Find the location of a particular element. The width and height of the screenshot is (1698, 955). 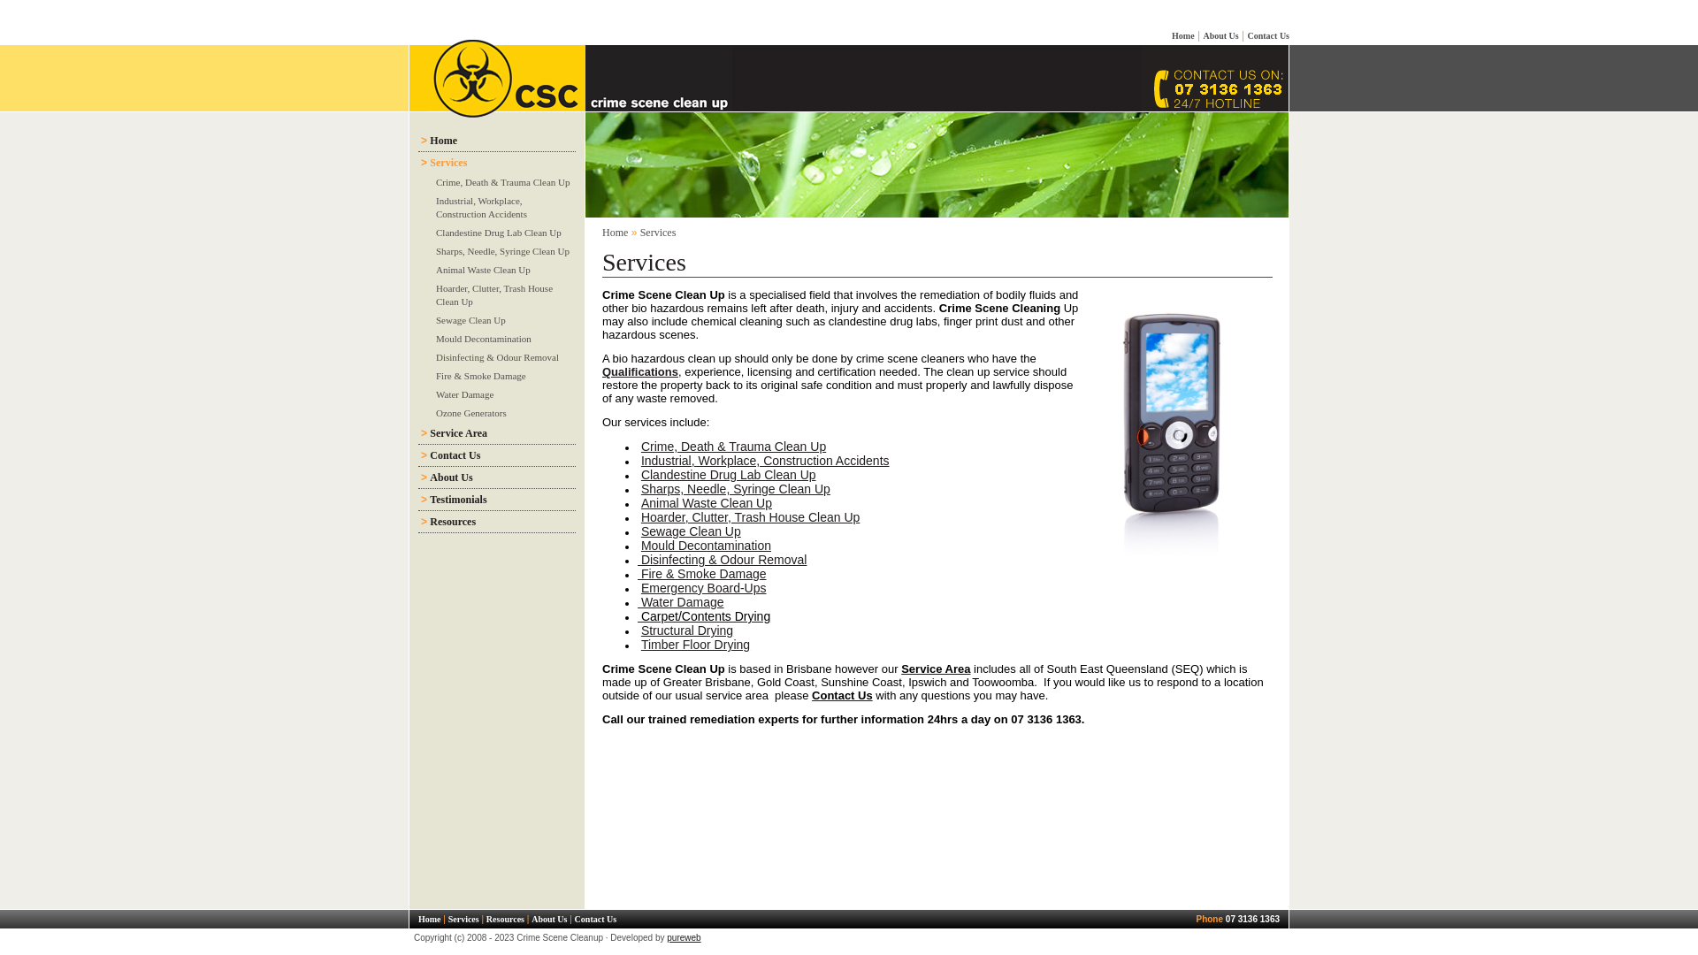

Contact Us is located at coordinates (455, 455).